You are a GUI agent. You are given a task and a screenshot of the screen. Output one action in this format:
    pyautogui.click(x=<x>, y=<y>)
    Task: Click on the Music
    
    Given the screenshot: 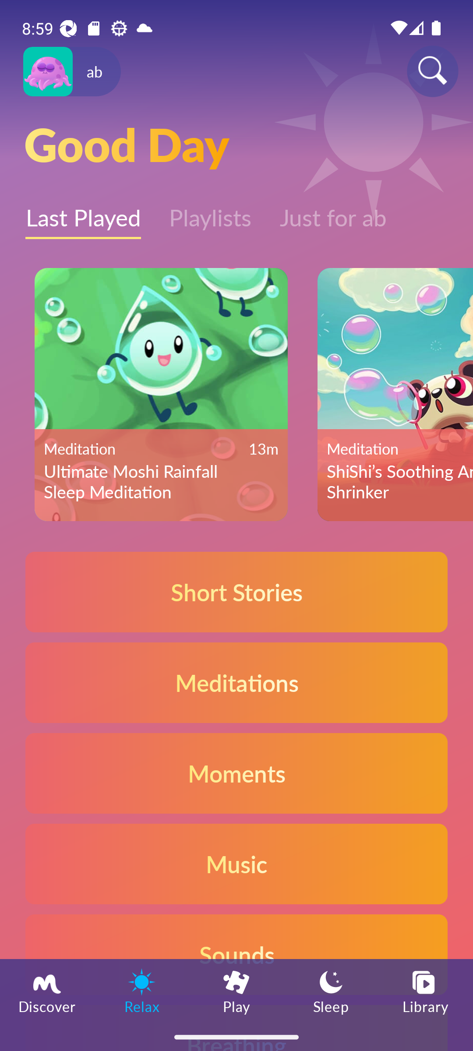 What is the action you would take?
    pyautogui.click(x=236, y=864)
    